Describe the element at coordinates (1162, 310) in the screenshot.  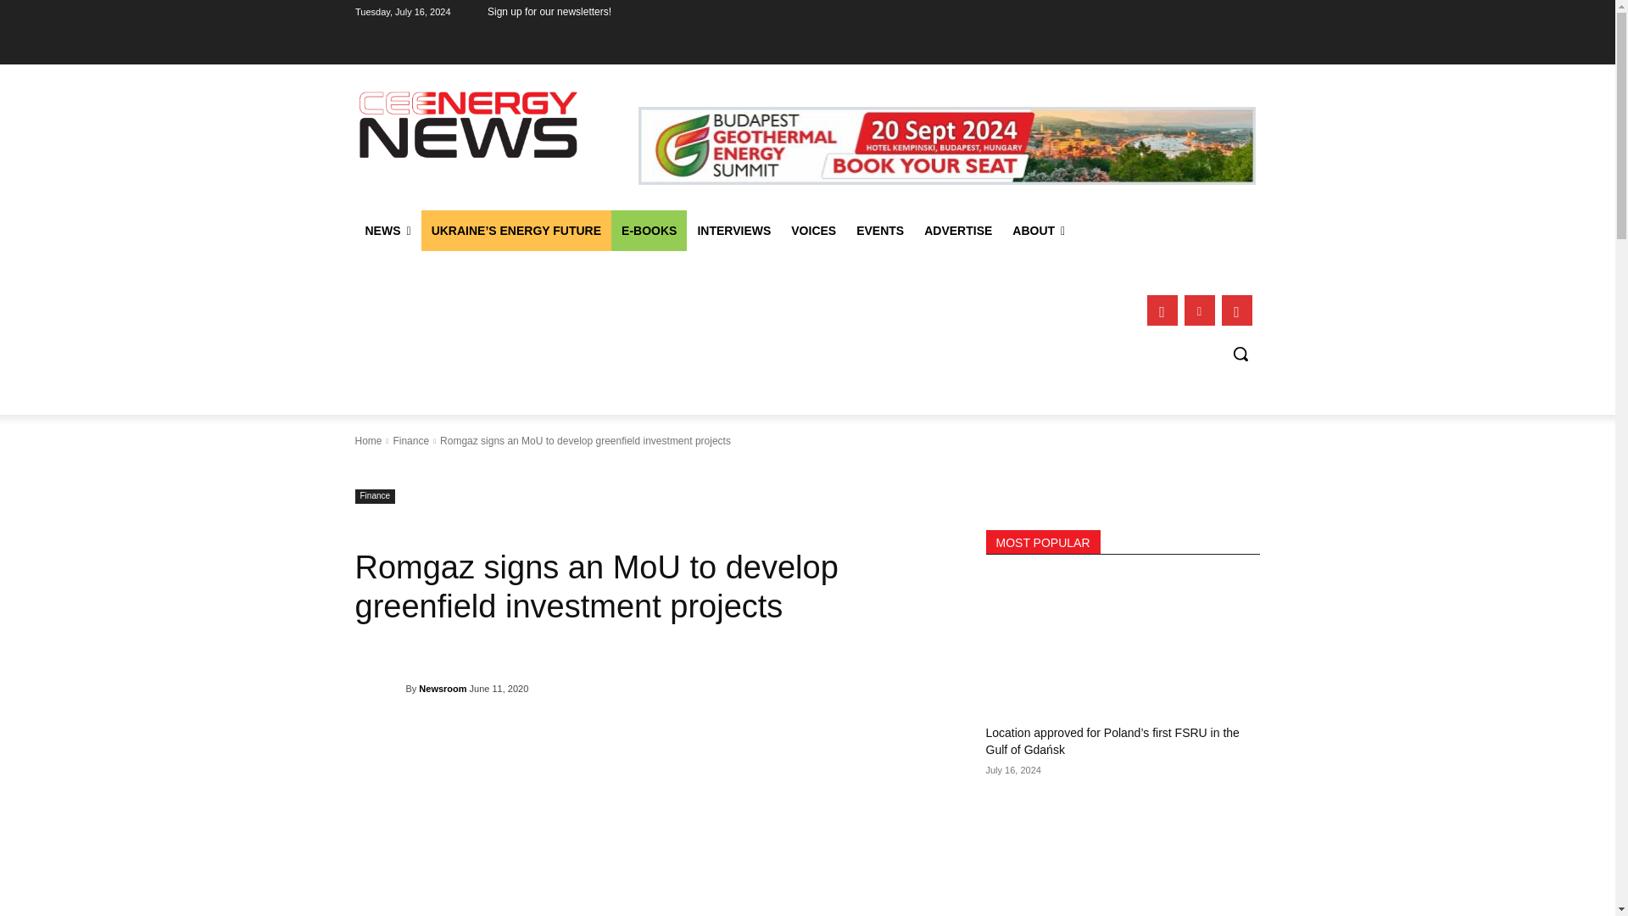
I see `Facebook` at that location.